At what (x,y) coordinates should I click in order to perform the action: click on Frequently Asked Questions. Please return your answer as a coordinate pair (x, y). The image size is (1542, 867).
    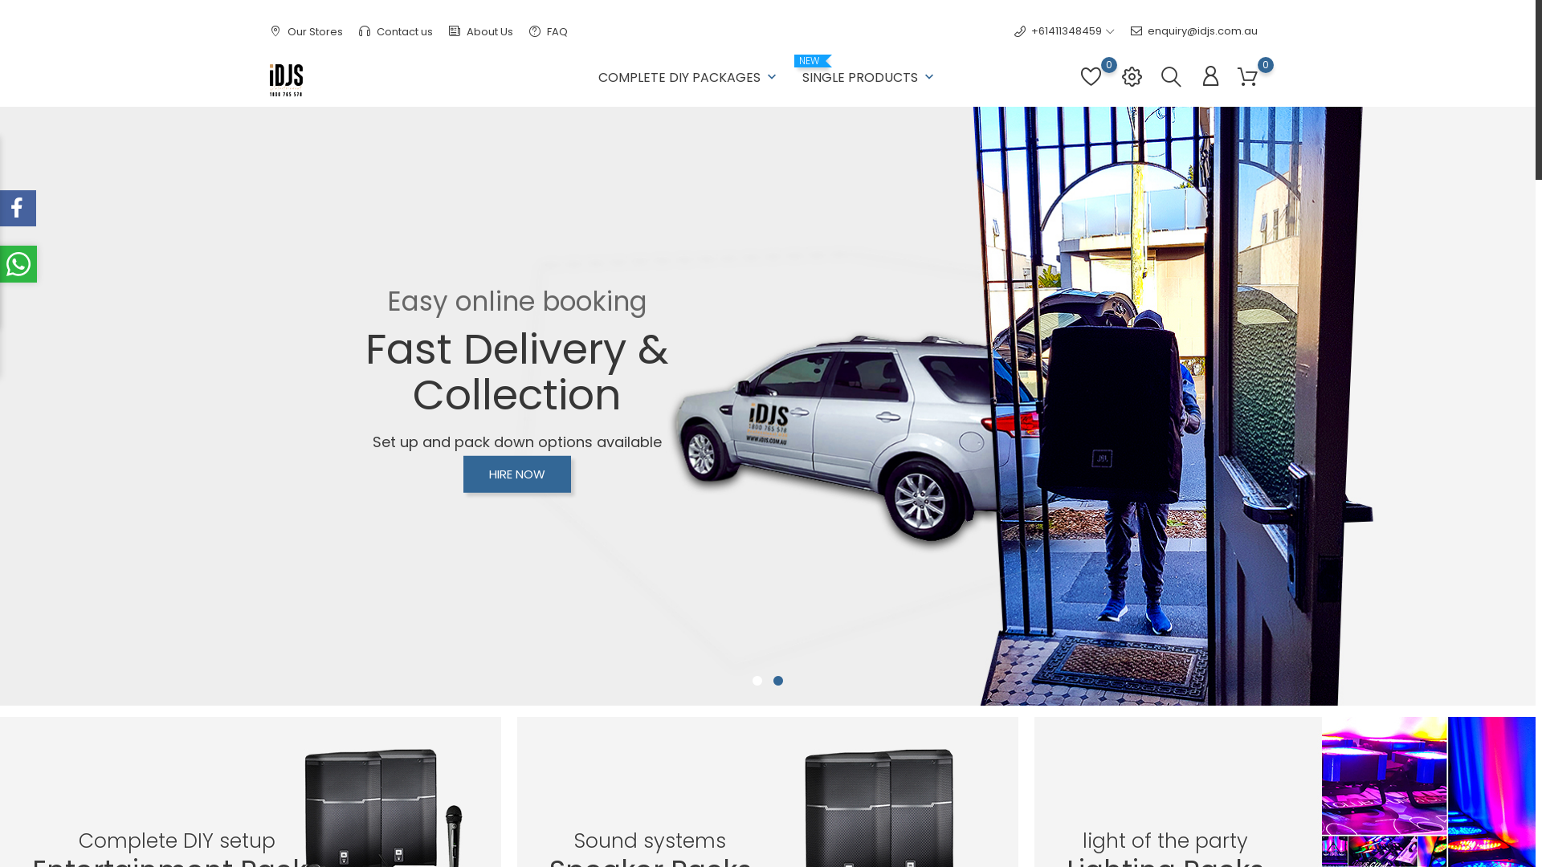
    Looking at the image, I should click on (763, 697).